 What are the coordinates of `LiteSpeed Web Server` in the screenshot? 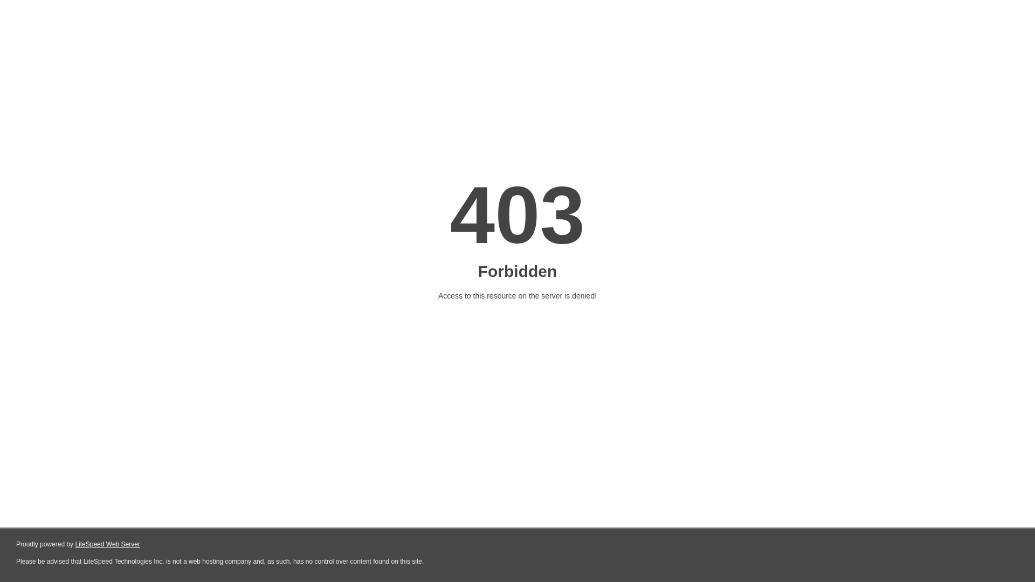 It's located at (108, 544).